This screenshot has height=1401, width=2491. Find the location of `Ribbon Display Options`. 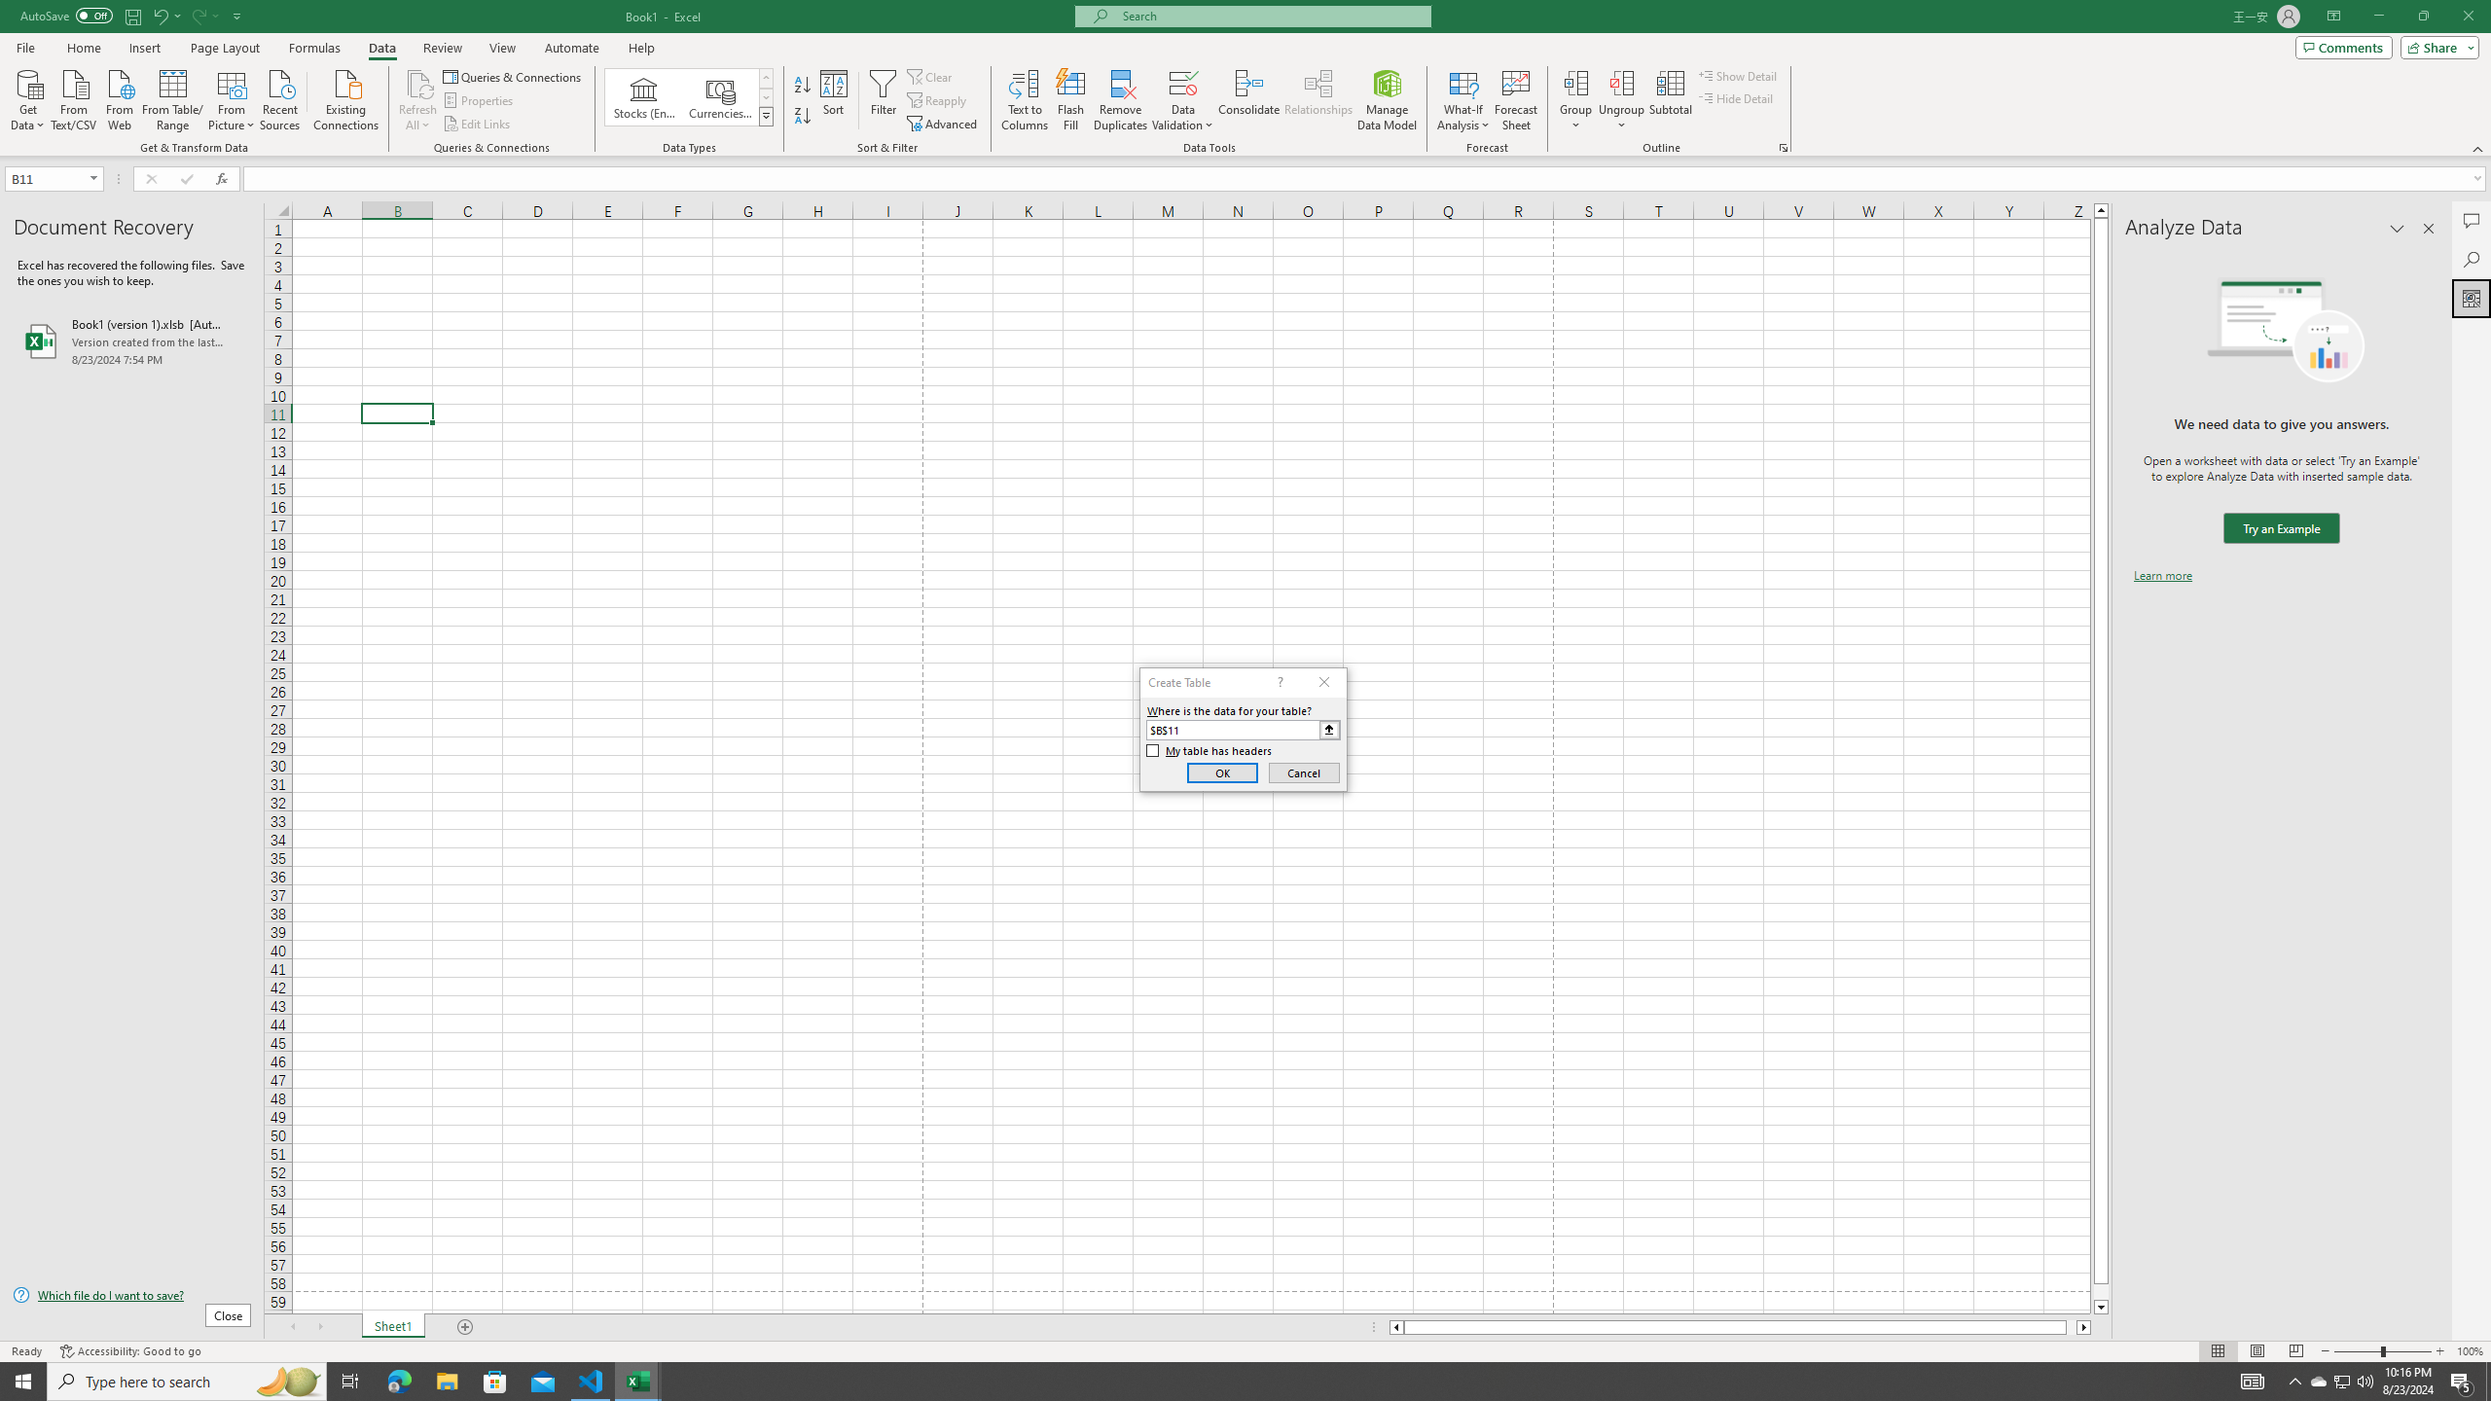

Ribbon Display Options is located at coordinates (2333, 17).